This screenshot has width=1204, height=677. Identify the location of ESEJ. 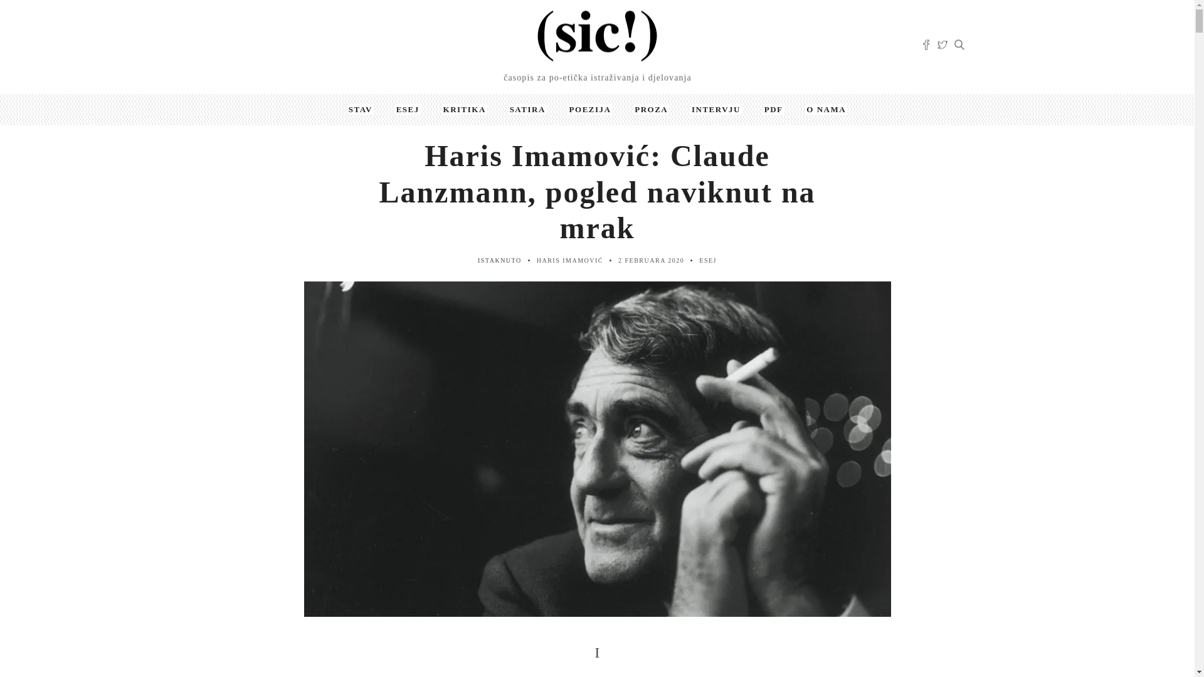
(708, 261).